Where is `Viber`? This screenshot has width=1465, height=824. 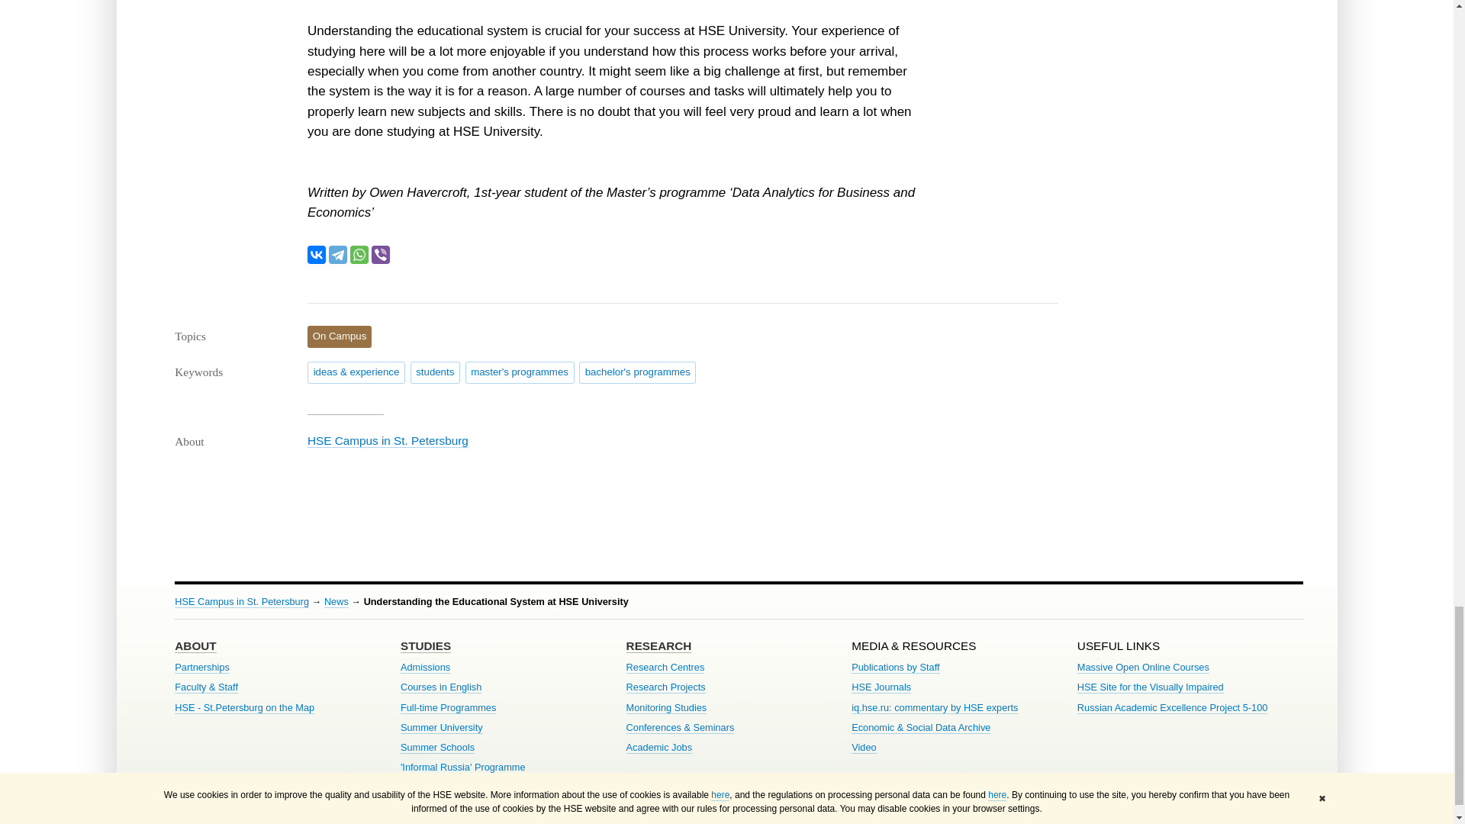
Viber is located at coordinates (380, 254).